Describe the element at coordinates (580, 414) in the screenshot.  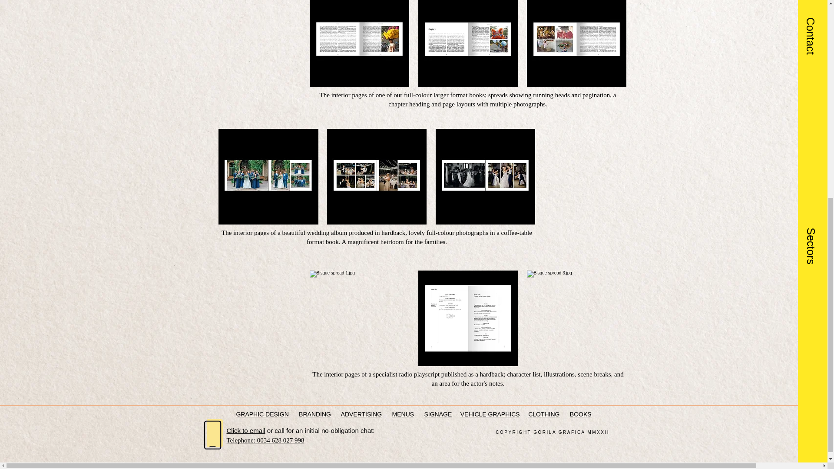
I see `BOOKS` at that location.